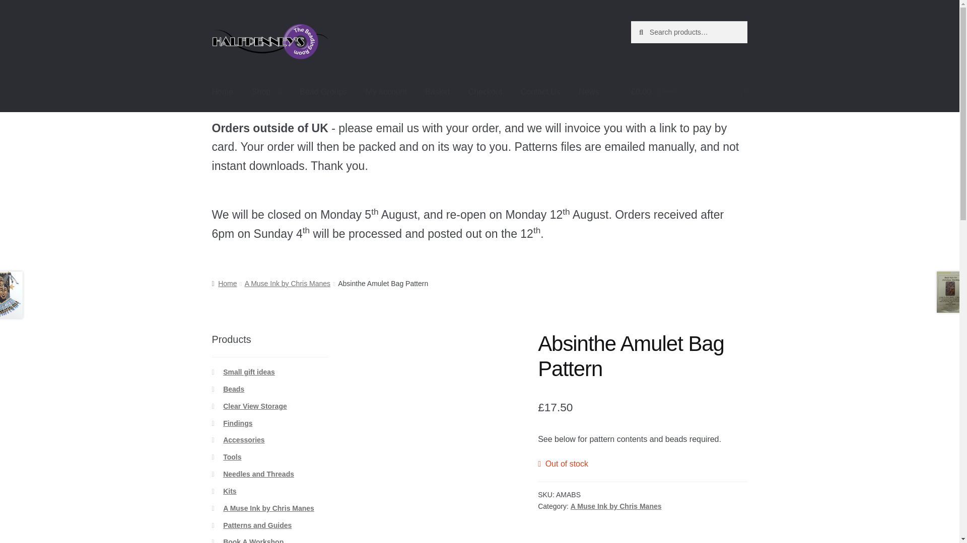 Image resolution: width=967 pixels, height=543 pixels. Describe the element at coordinates (689, 92) in the screenshot. I see `View your shopping basket` at that location.